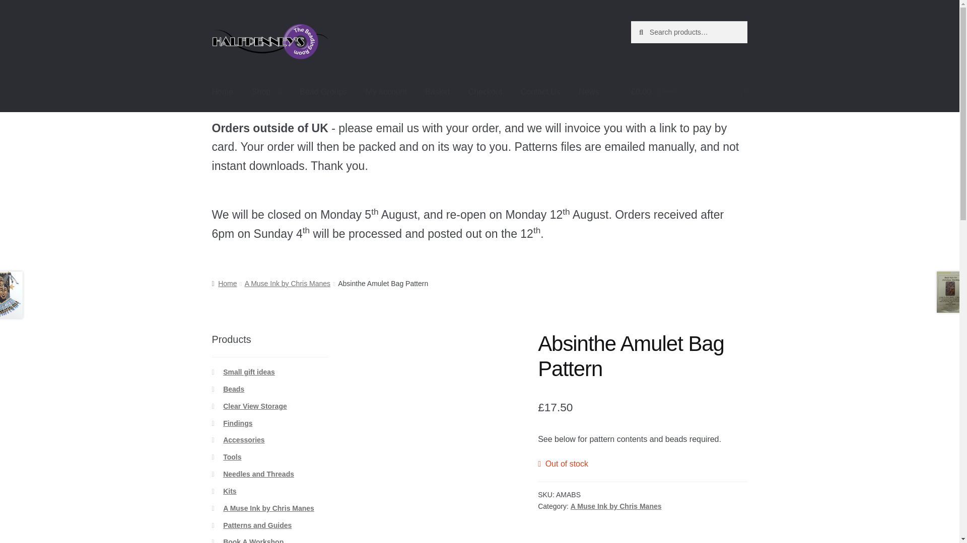 Image resolution: width=967 pixels, height=543 pixels. Describe the element at coordinates (689, 92) in the screenshot. I see `View your shopping basket` at that location.